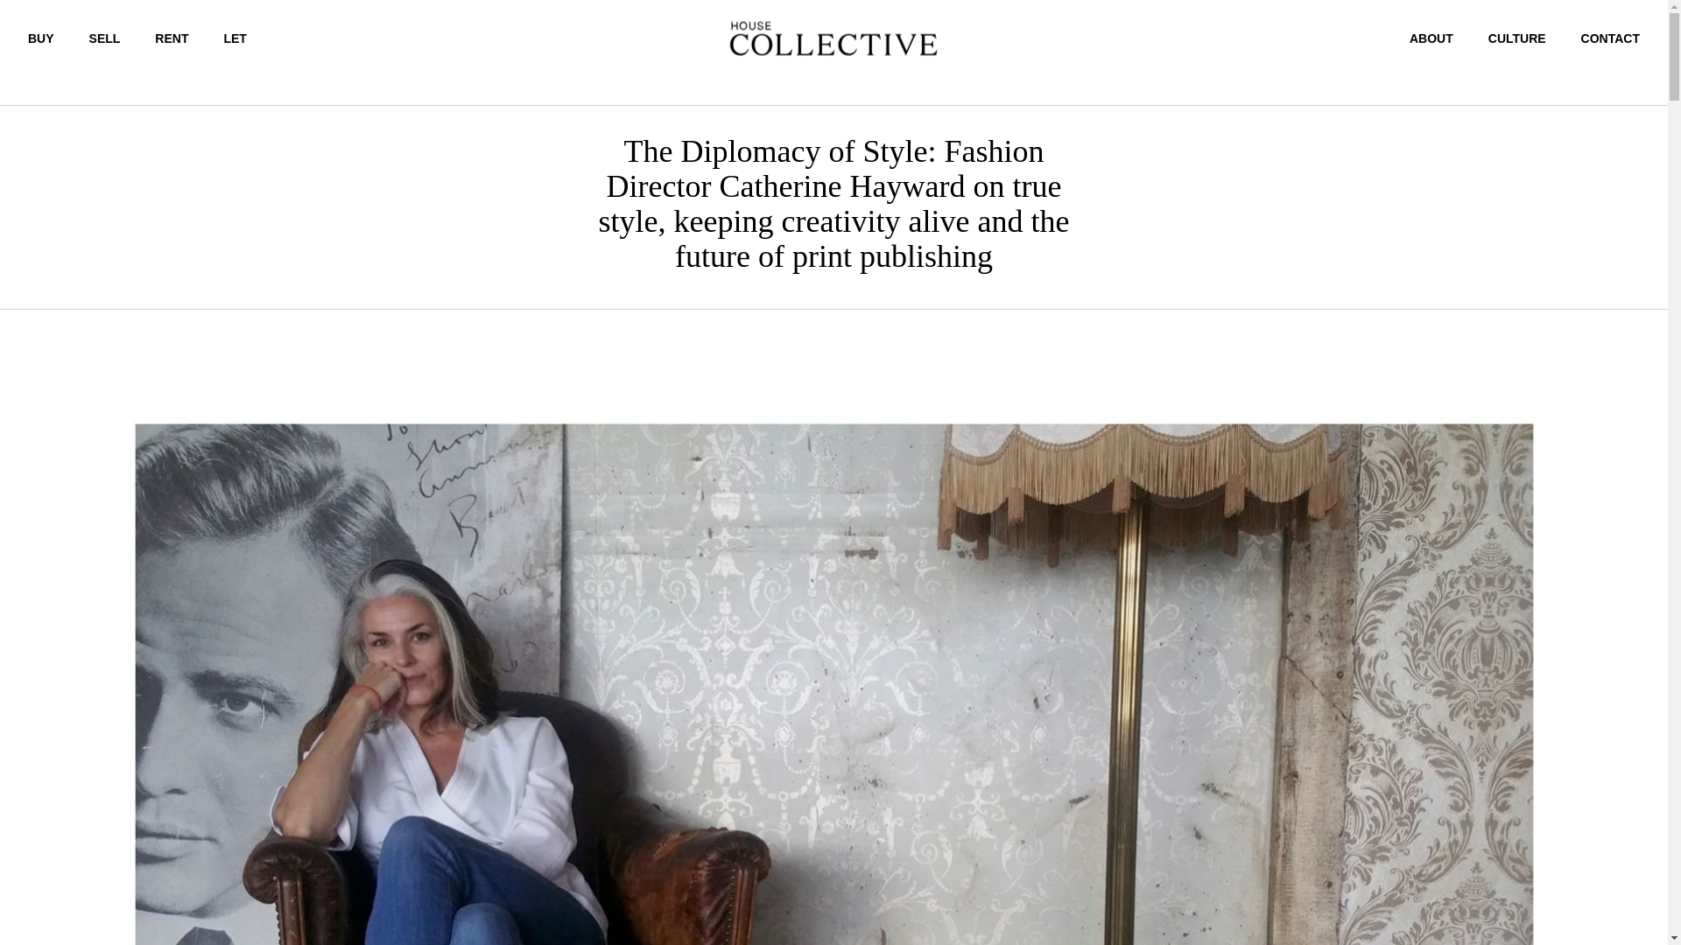 The height and width of the screenshot is (945, 1681). What do you see at coordinates (1516, 38) in the screenshot?
I see `CULTURE` at bounding box center [1516, 38].